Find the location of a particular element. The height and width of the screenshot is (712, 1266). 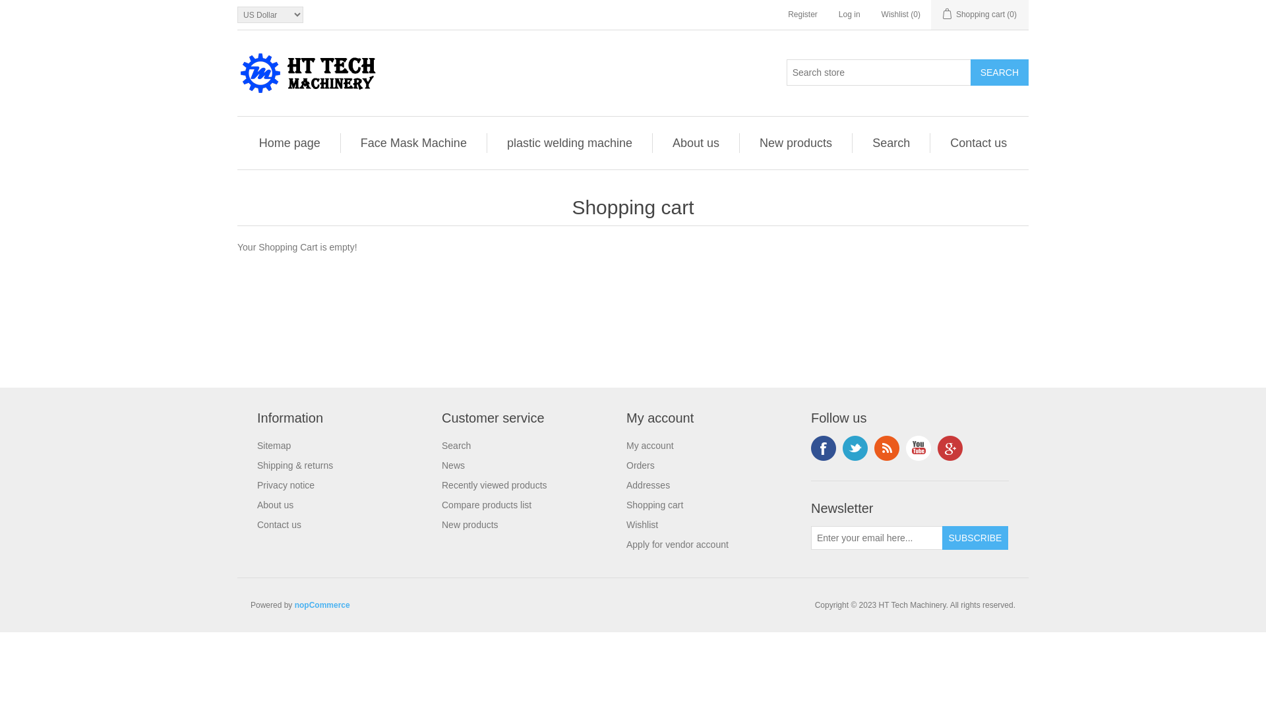

Apply for vendor account is located at coordinates (678, 545).